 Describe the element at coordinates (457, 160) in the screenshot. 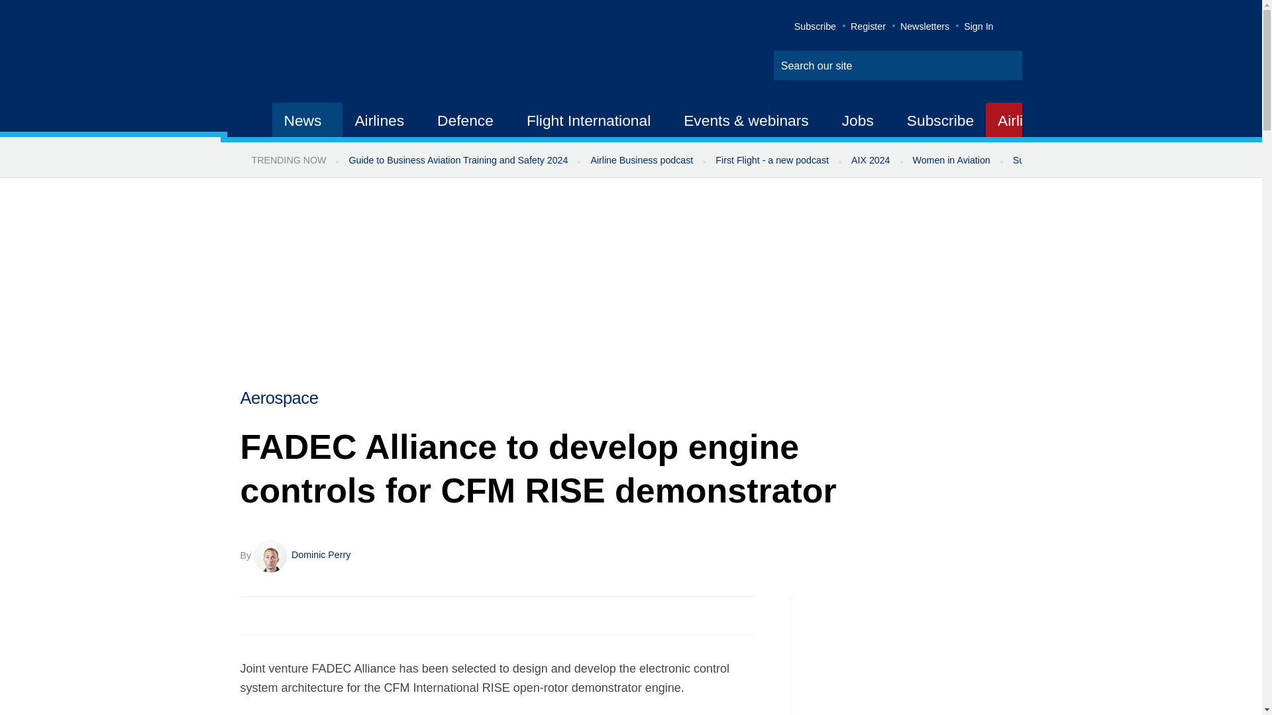

I see `Guide to Business Aviation Training and Safety 2024` at that location.